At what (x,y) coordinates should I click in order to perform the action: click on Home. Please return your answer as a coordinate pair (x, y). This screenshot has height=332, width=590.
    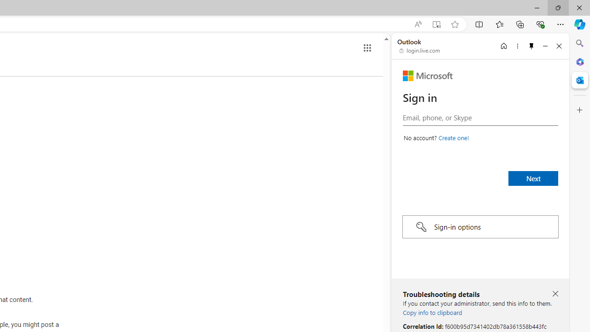
    Looking at the image, I should click on (504, 46).